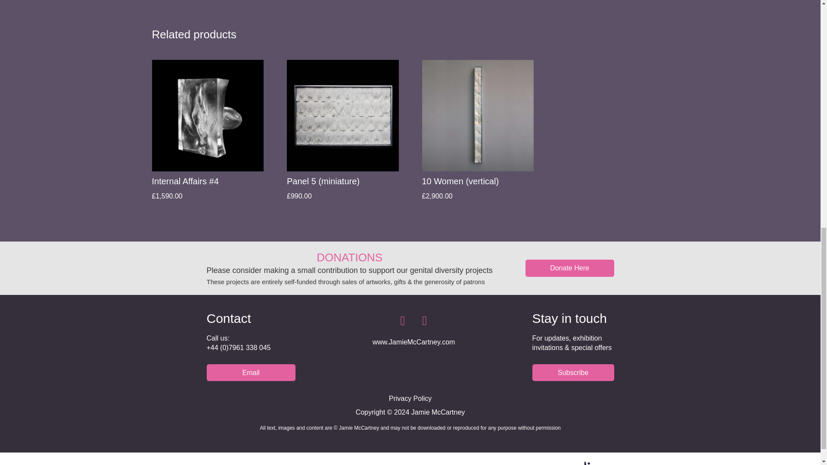 The height and width of the screenshot is (465, 827). I want to click on Donate Here, so click(569, 268).